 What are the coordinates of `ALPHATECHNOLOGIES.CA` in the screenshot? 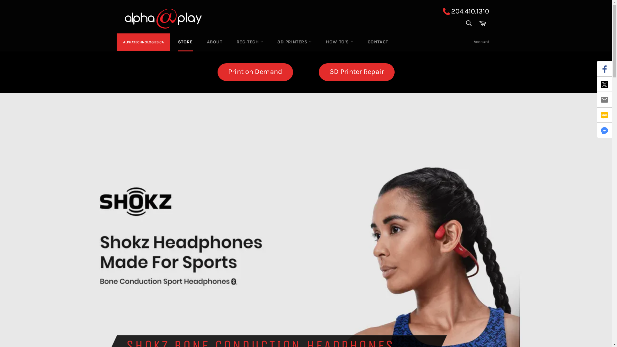 It's located at (143, 42).